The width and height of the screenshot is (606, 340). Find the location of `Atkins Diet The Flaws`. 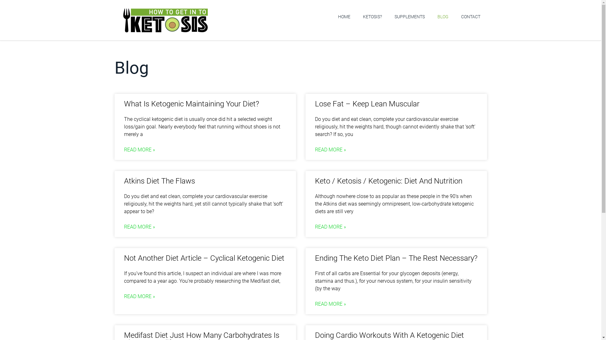

Atkins Diet The Flaws is located at coordinates (159, 181).